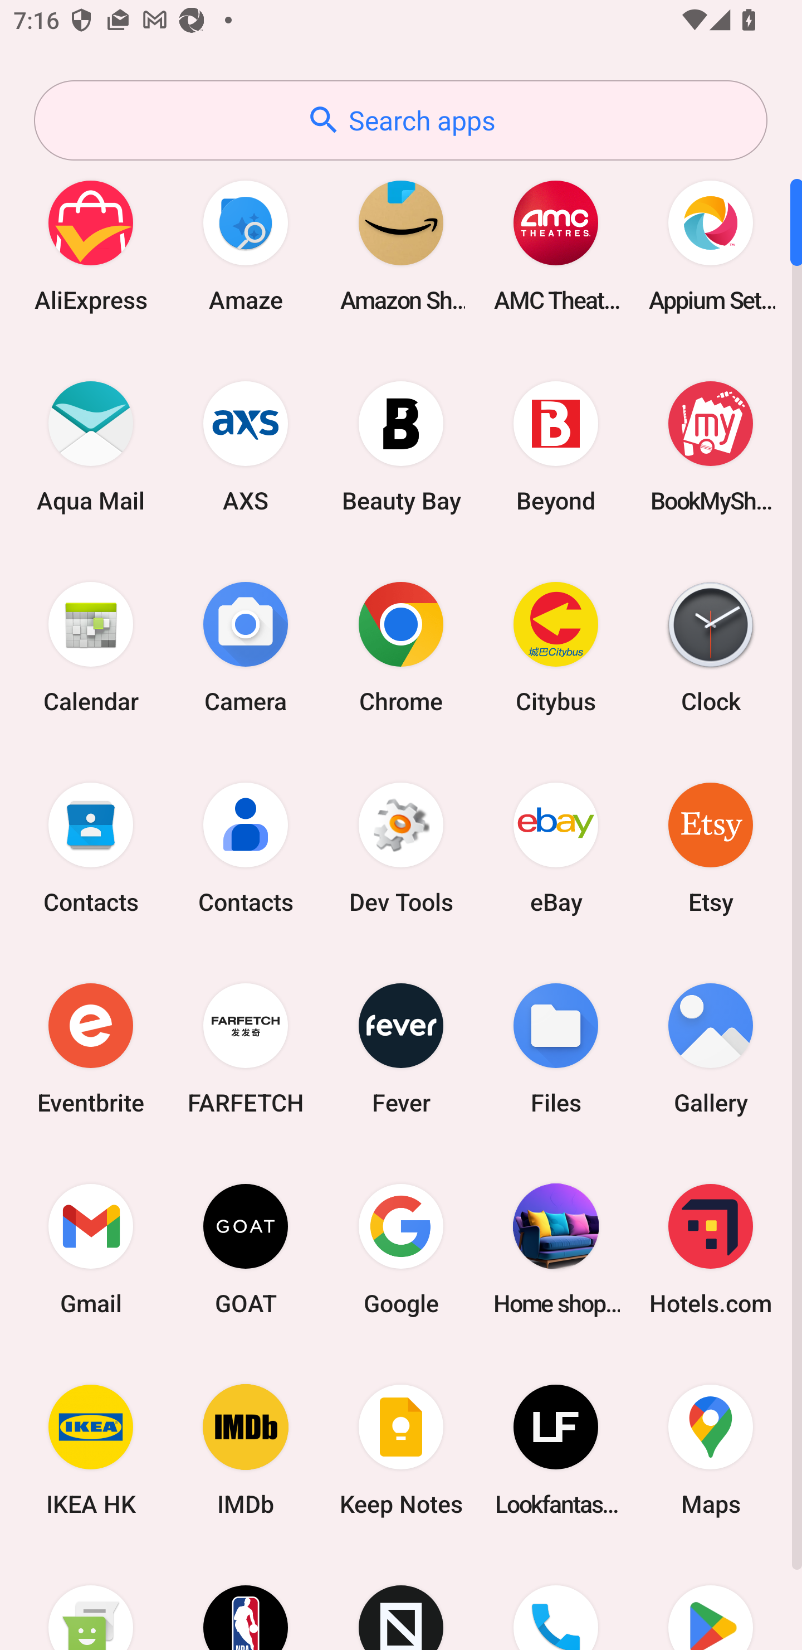 This screenshot has width=802, height=1650. Describe the element at coordinates (556, 1450) in the screenshot. I see `Lookfantastic` at that location.